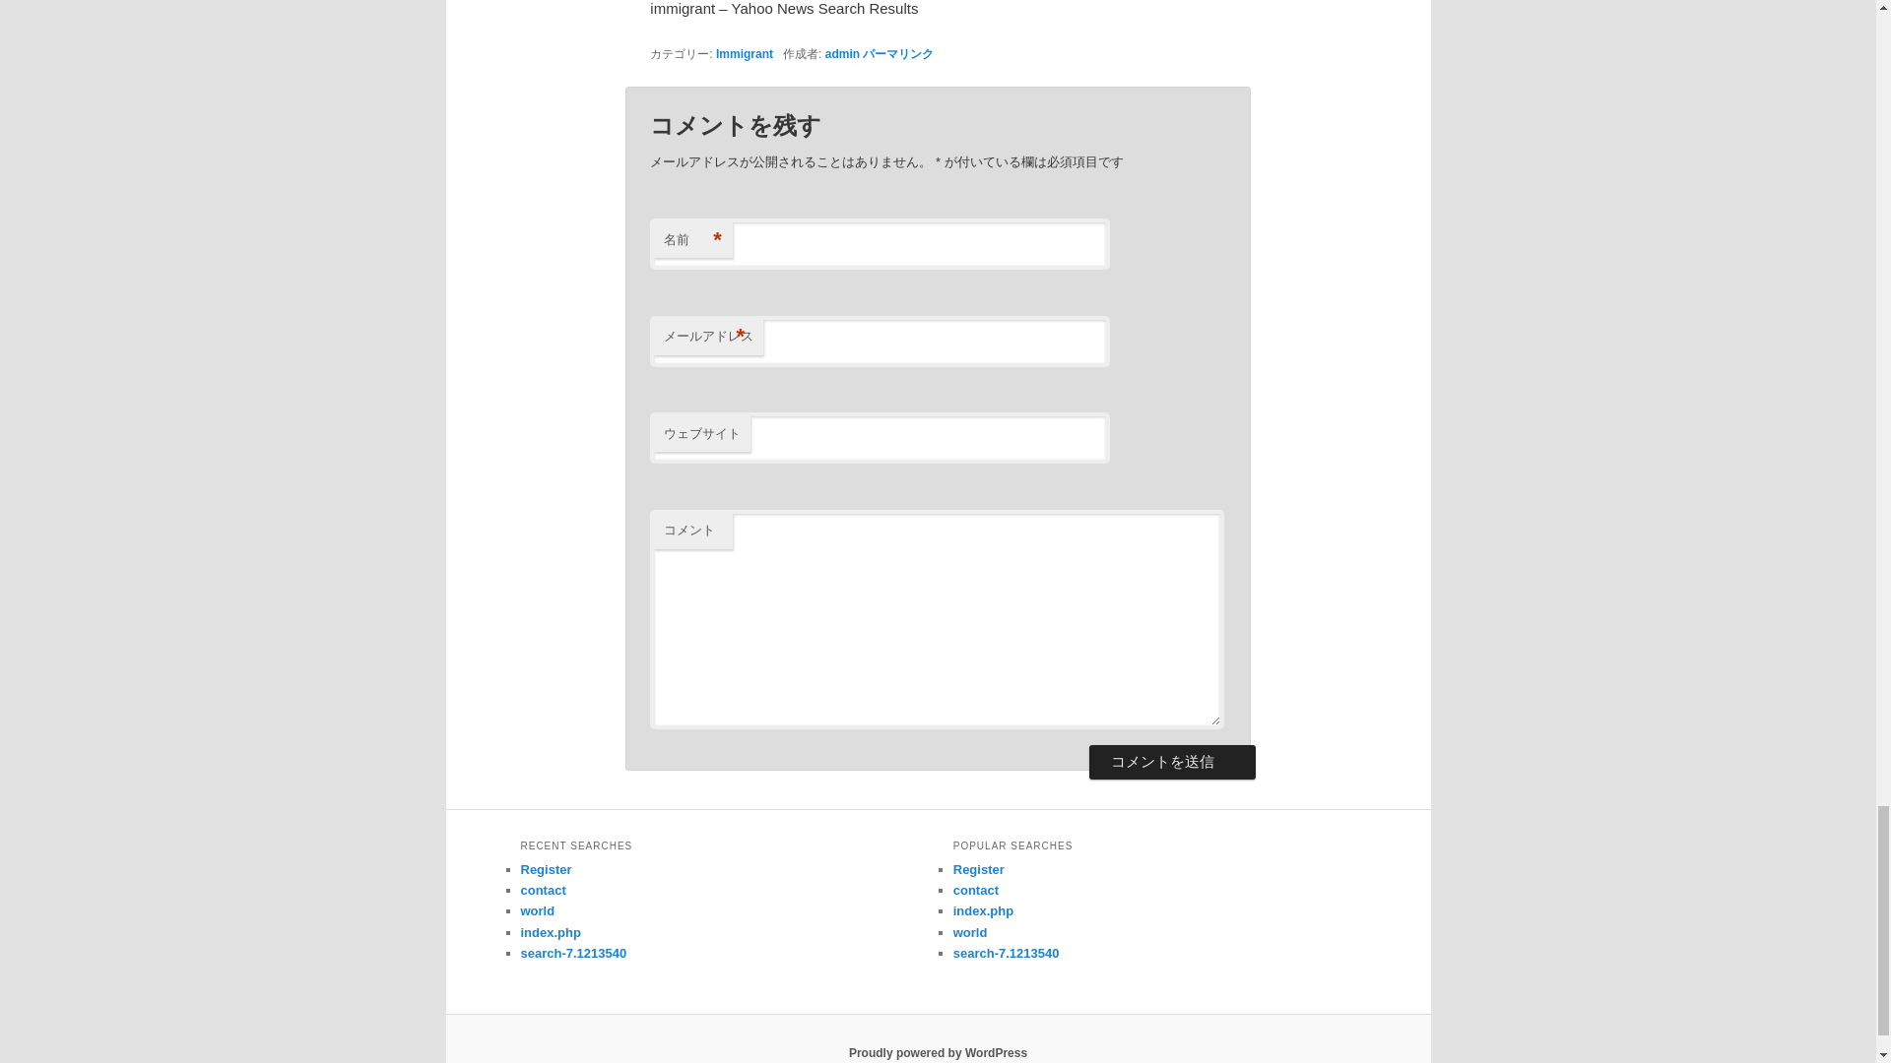 Image resolution: width=1891 pixels, height=1063 pixels. I want to click on Register, so click(978, 869).